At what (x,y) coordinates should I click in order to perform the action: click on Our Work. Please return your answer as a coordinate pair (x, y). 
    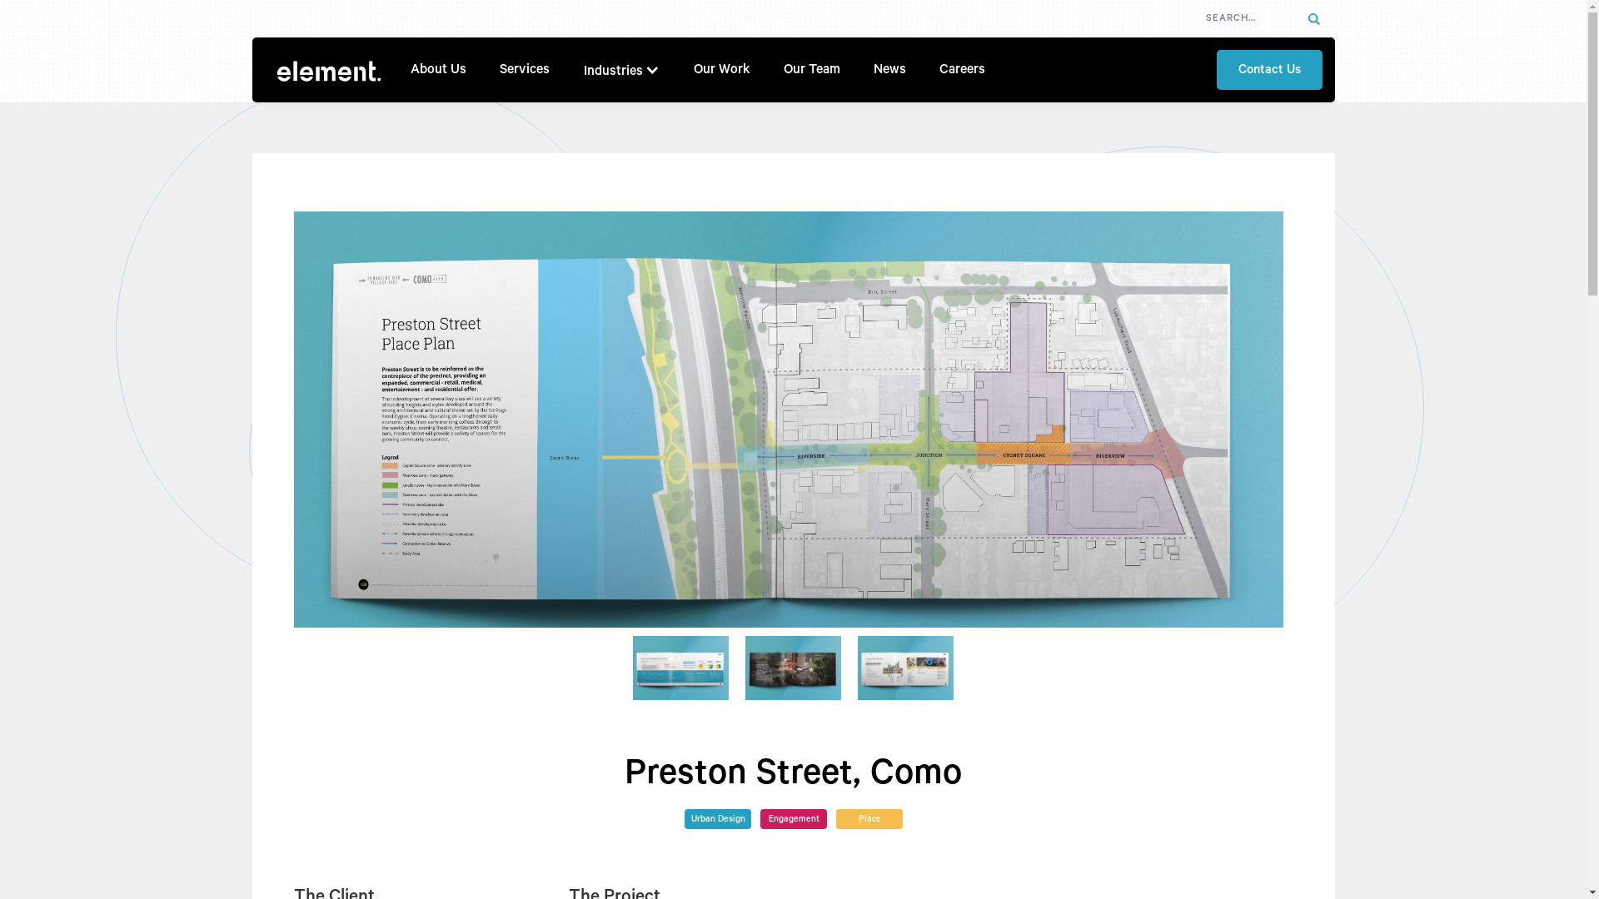
    Looking at the image, I should click on (721, 70).